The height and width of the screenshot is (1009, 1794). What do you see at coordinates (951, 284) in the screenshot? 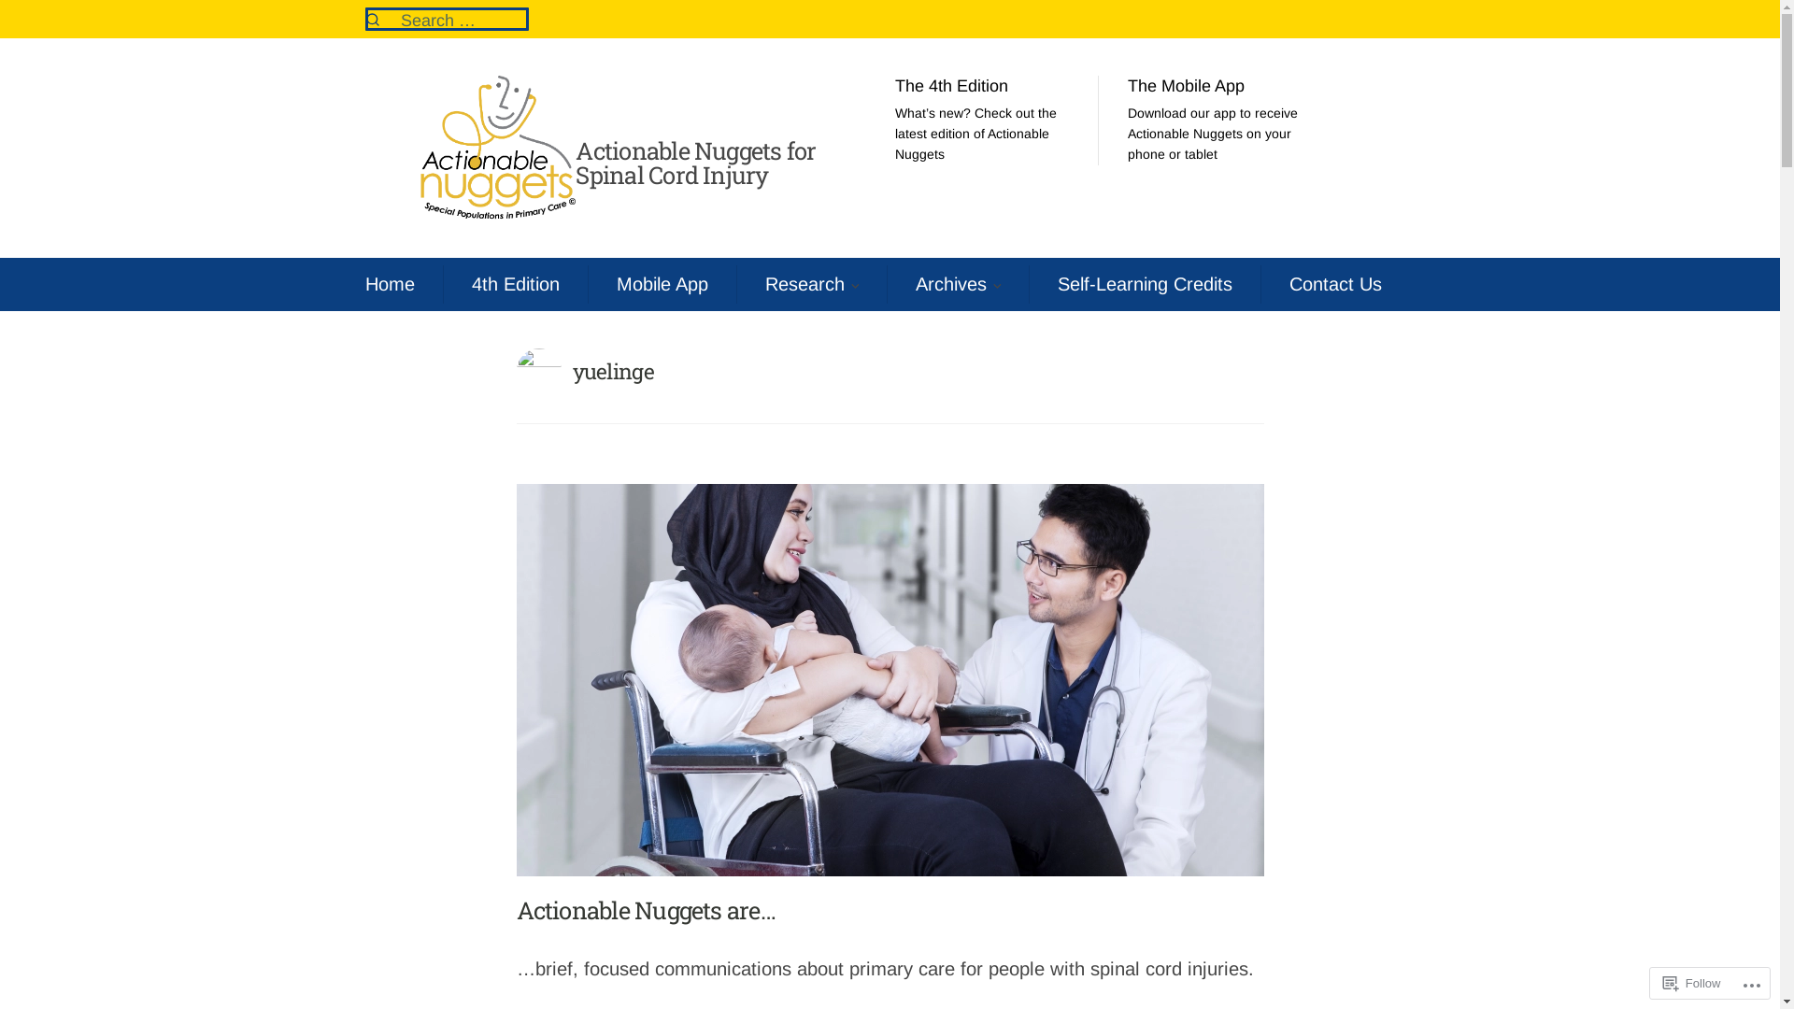
I see `Archives` at bounding box center [951, 284].